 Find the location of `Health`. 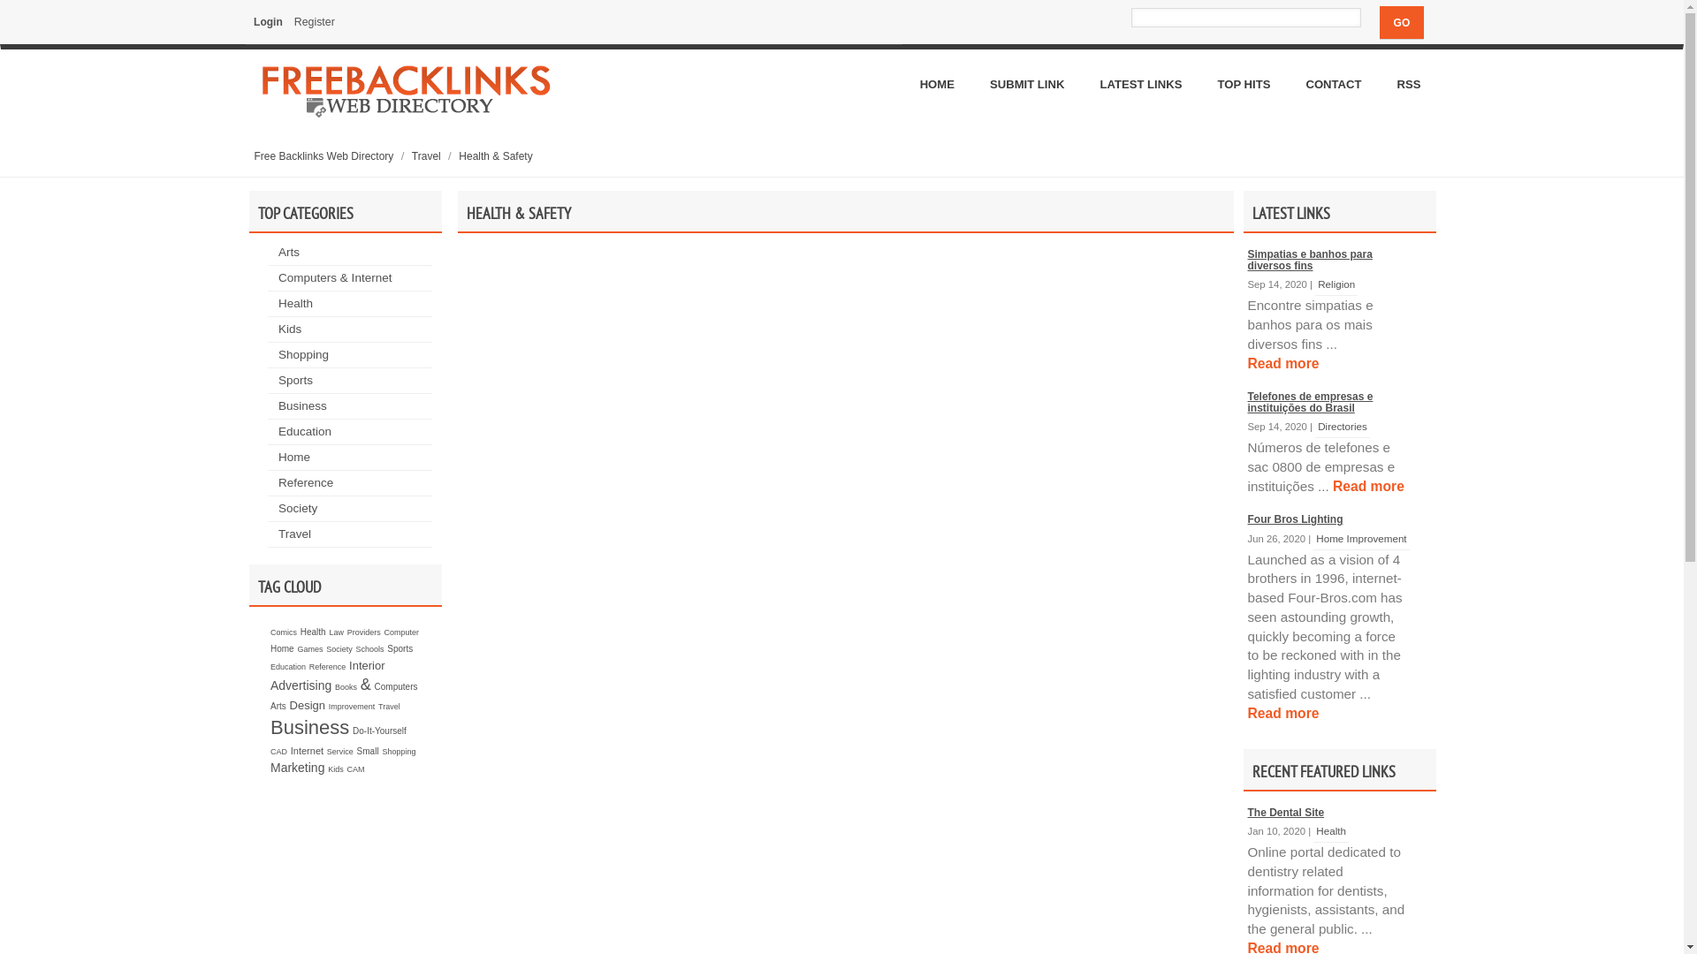

Health is located at coordinates (295, 304).